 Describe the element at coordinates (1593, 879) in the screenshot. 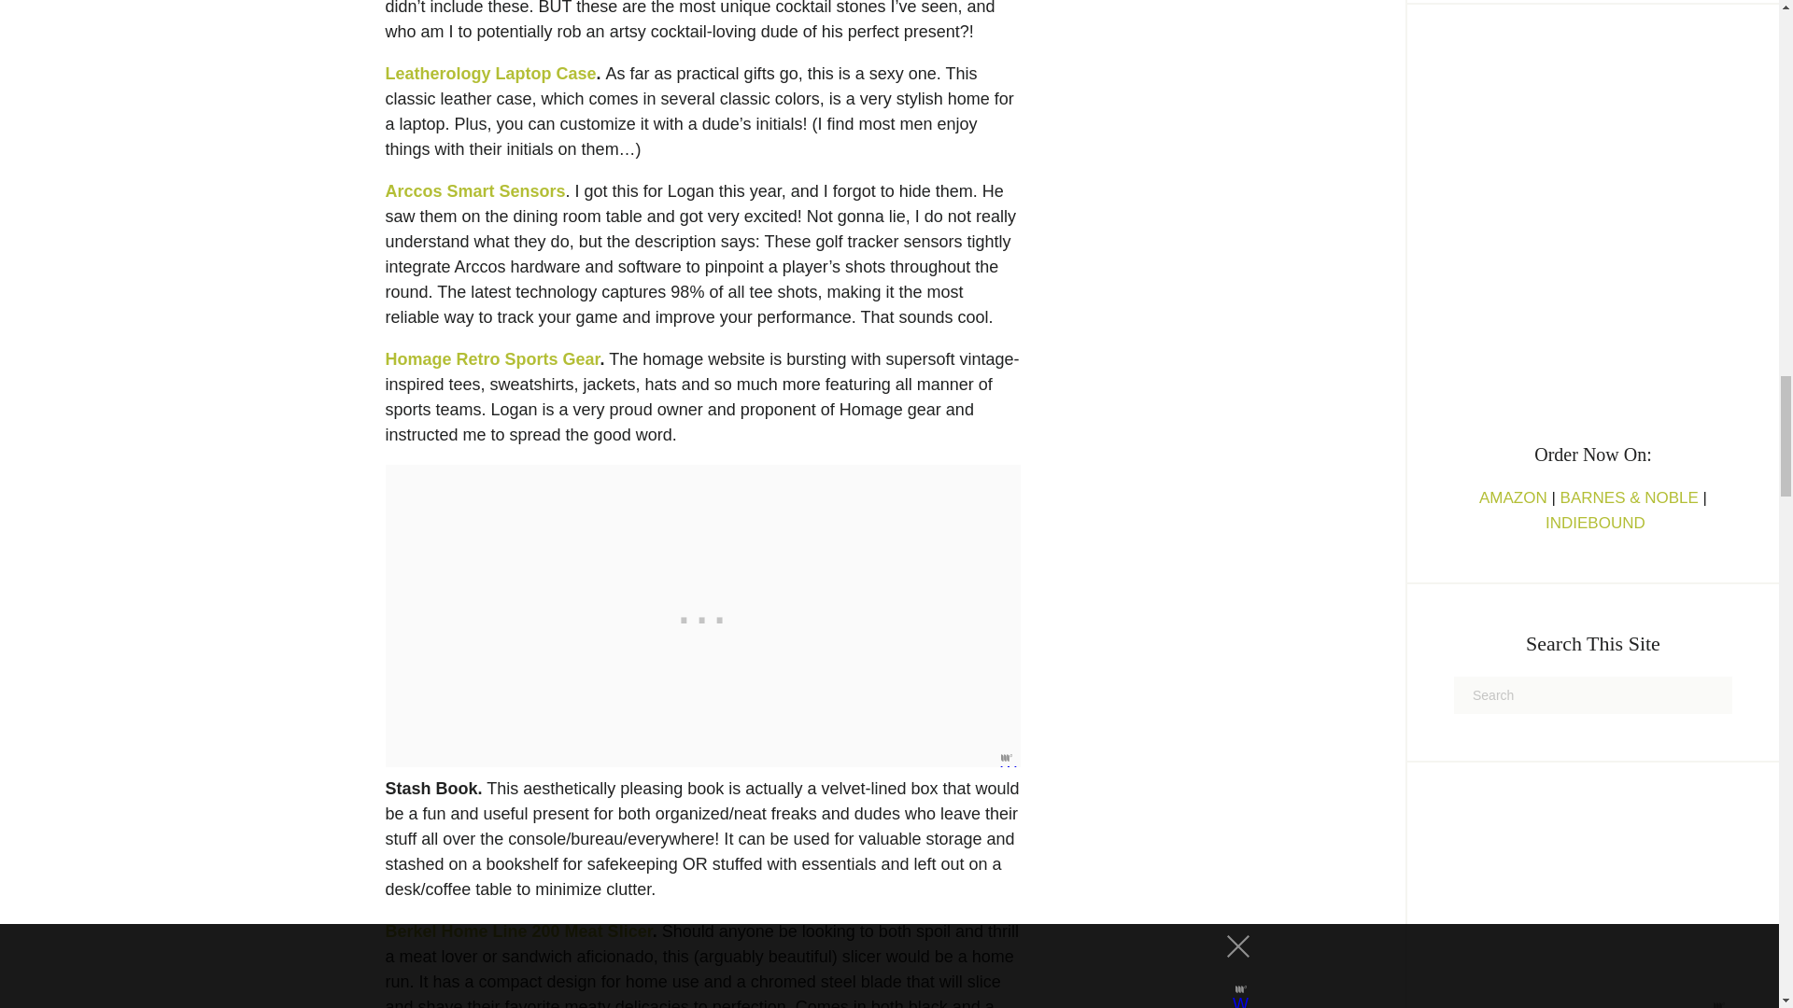

I see `3rd party ad content` at that location.